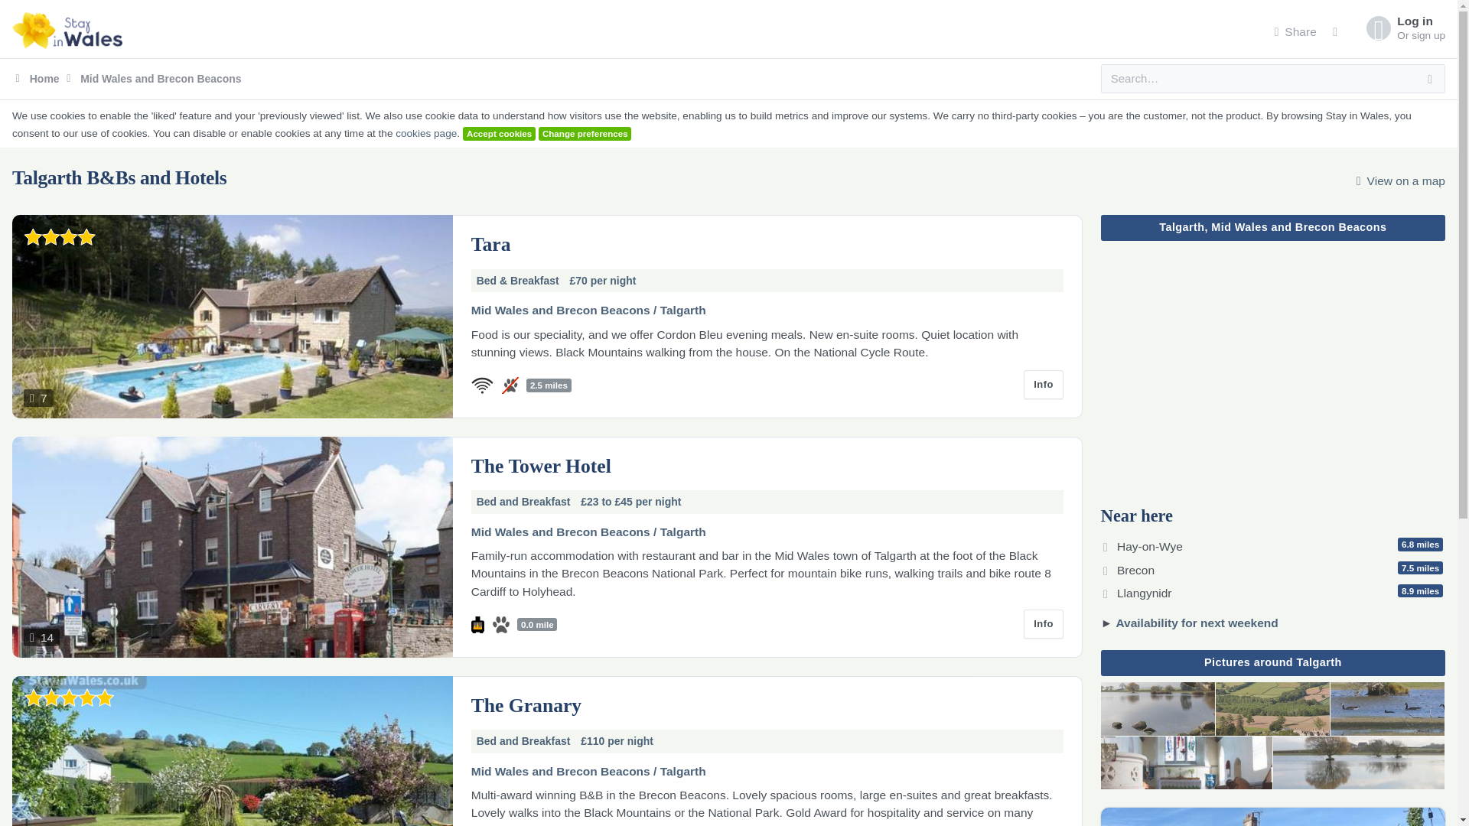  I want to click on 7, so click(232, 316).